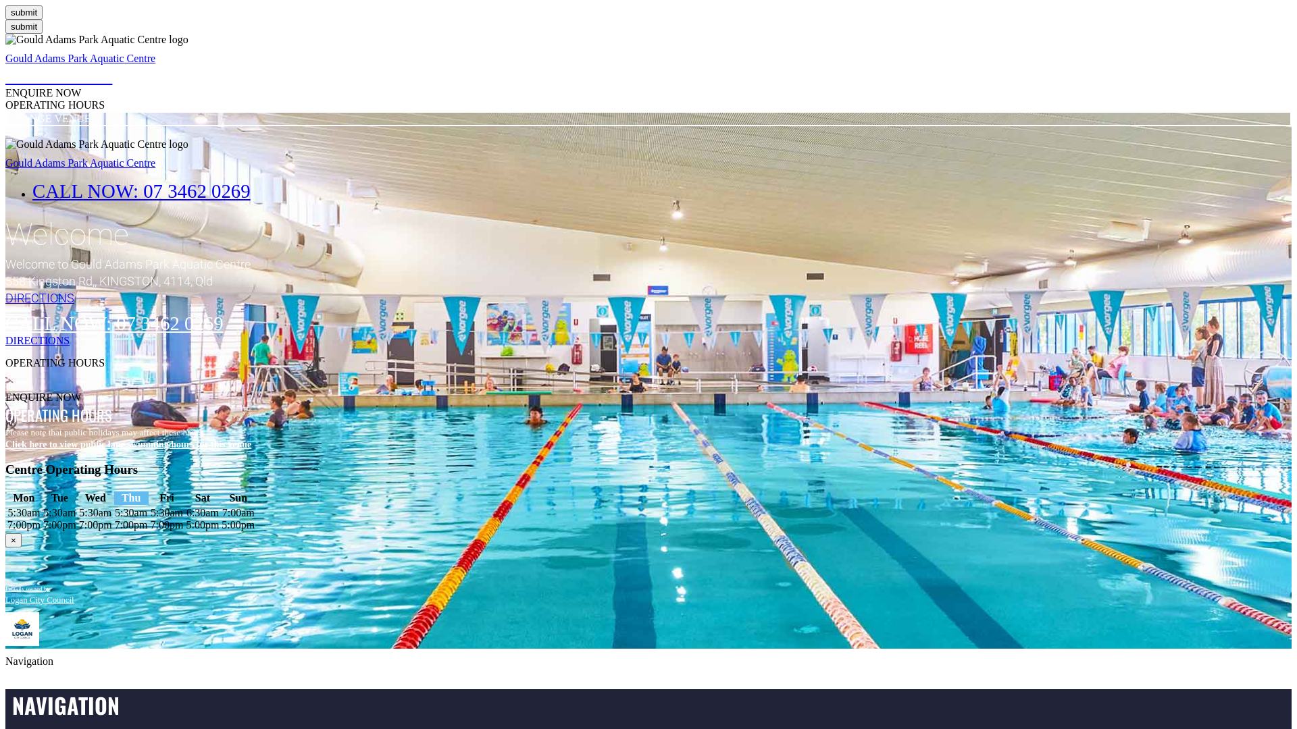 The width and height of the screenshot is (1297, 729). What do you see at coordinates (648, 298) in the screenshot?
I see `DIRECTIONS` at bounding box center [648, 298].